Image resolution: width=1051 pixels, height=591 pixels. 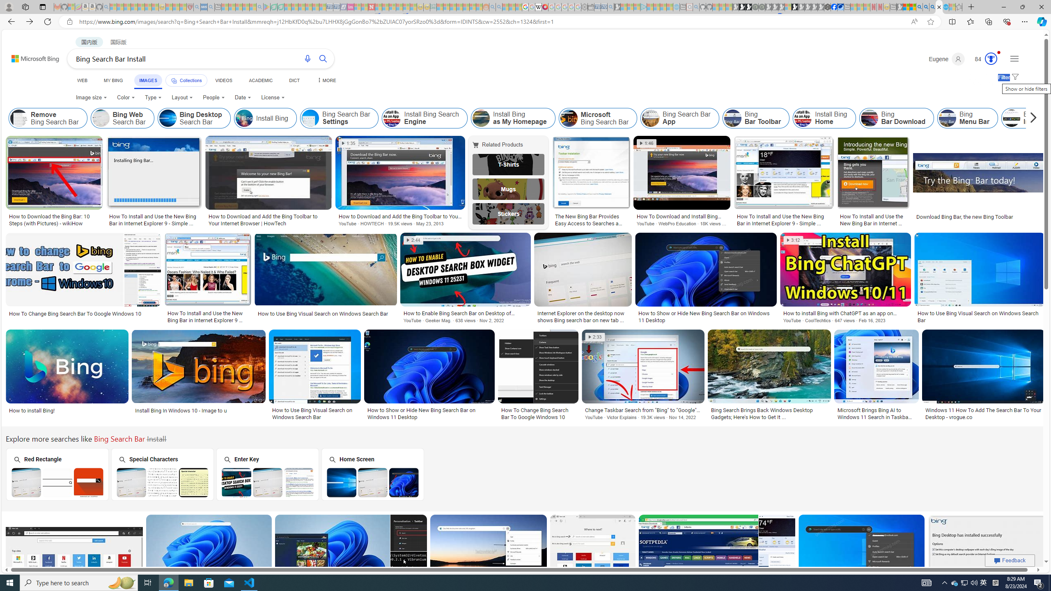 What do you see at coordinates (761, 7) in the screenshot?
I see `Future Focus Report 2024 - Sleeping` at bounding box center [761, 7].